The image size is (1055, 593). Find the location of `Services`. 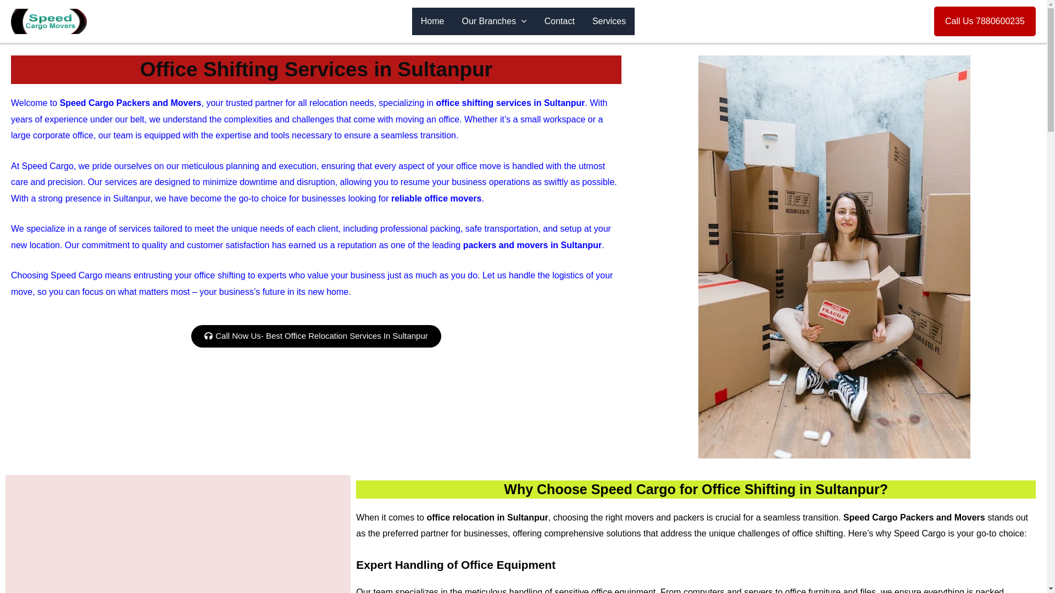

Services is located at coordinates (609, 21).